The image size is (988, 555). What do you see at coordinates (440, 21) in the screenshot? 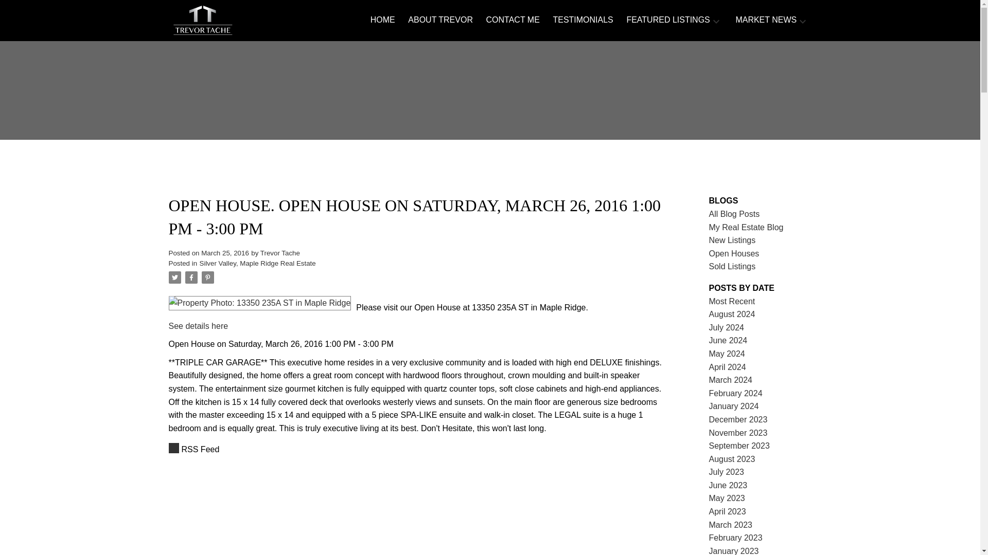
I see `ABOUT TREVOR` at bounding box center [440, 21].